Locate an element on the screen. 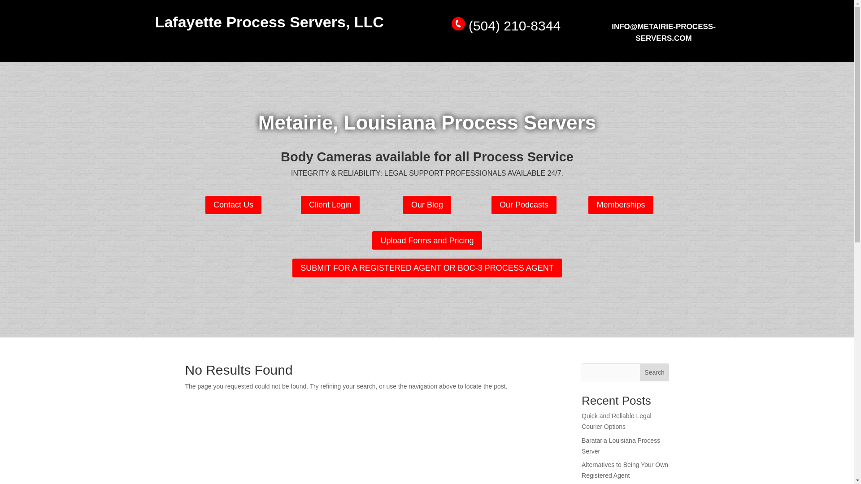  Lafayette Process Servers, LLC is located at coordinates (269, 22).